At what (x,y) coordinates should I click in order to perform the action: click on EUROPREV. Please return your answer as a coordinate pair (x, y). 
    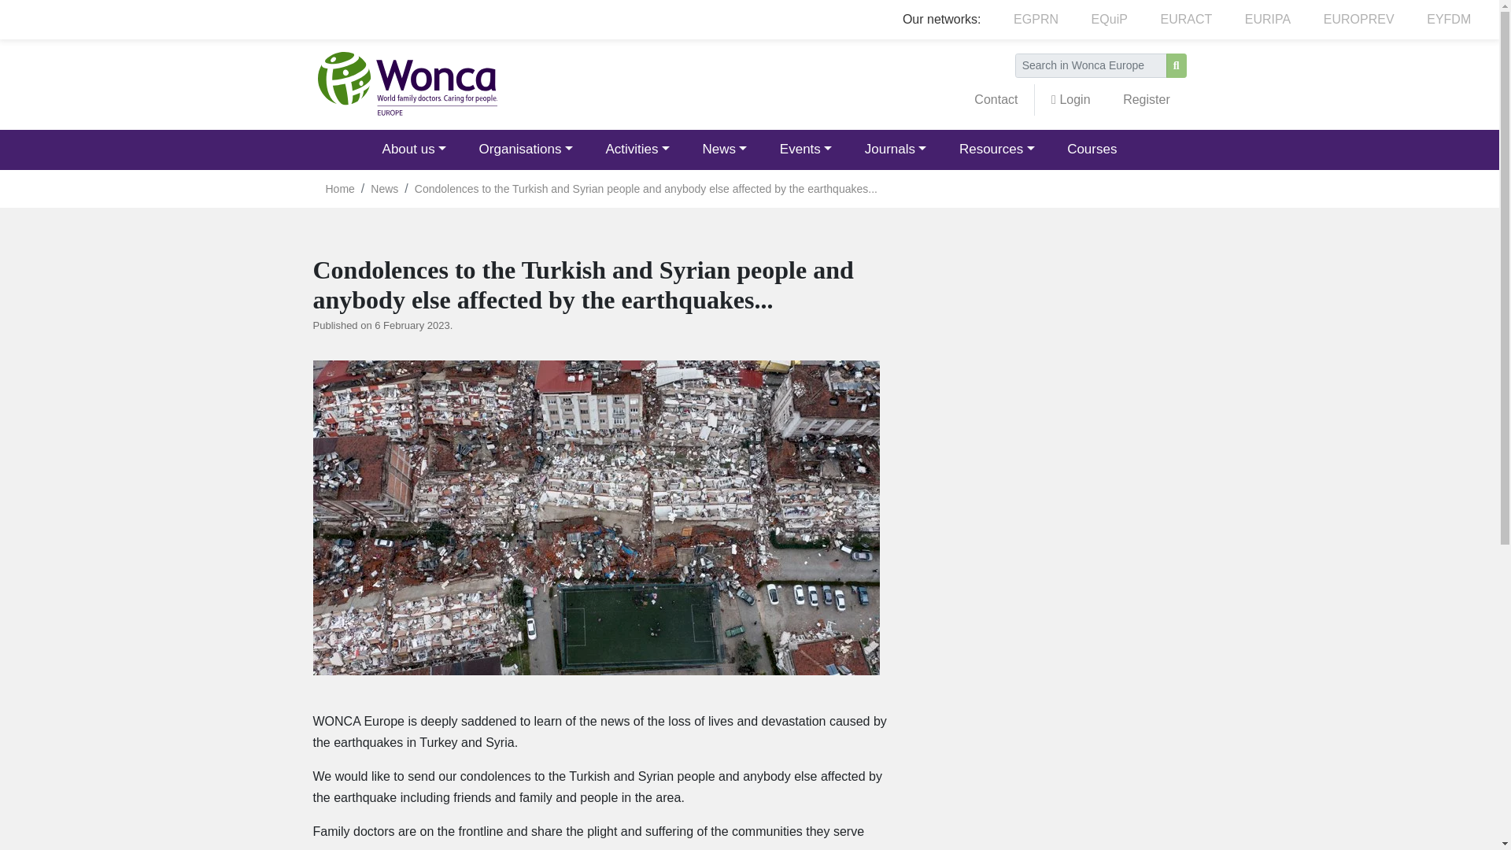
    Looking at the image, I should click on (1358, 20).